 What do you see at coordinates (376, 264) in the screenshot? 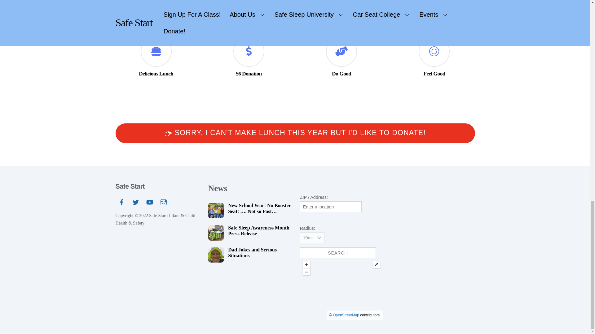
I see `Toggle full-screen` at bounding box center [376, 264].